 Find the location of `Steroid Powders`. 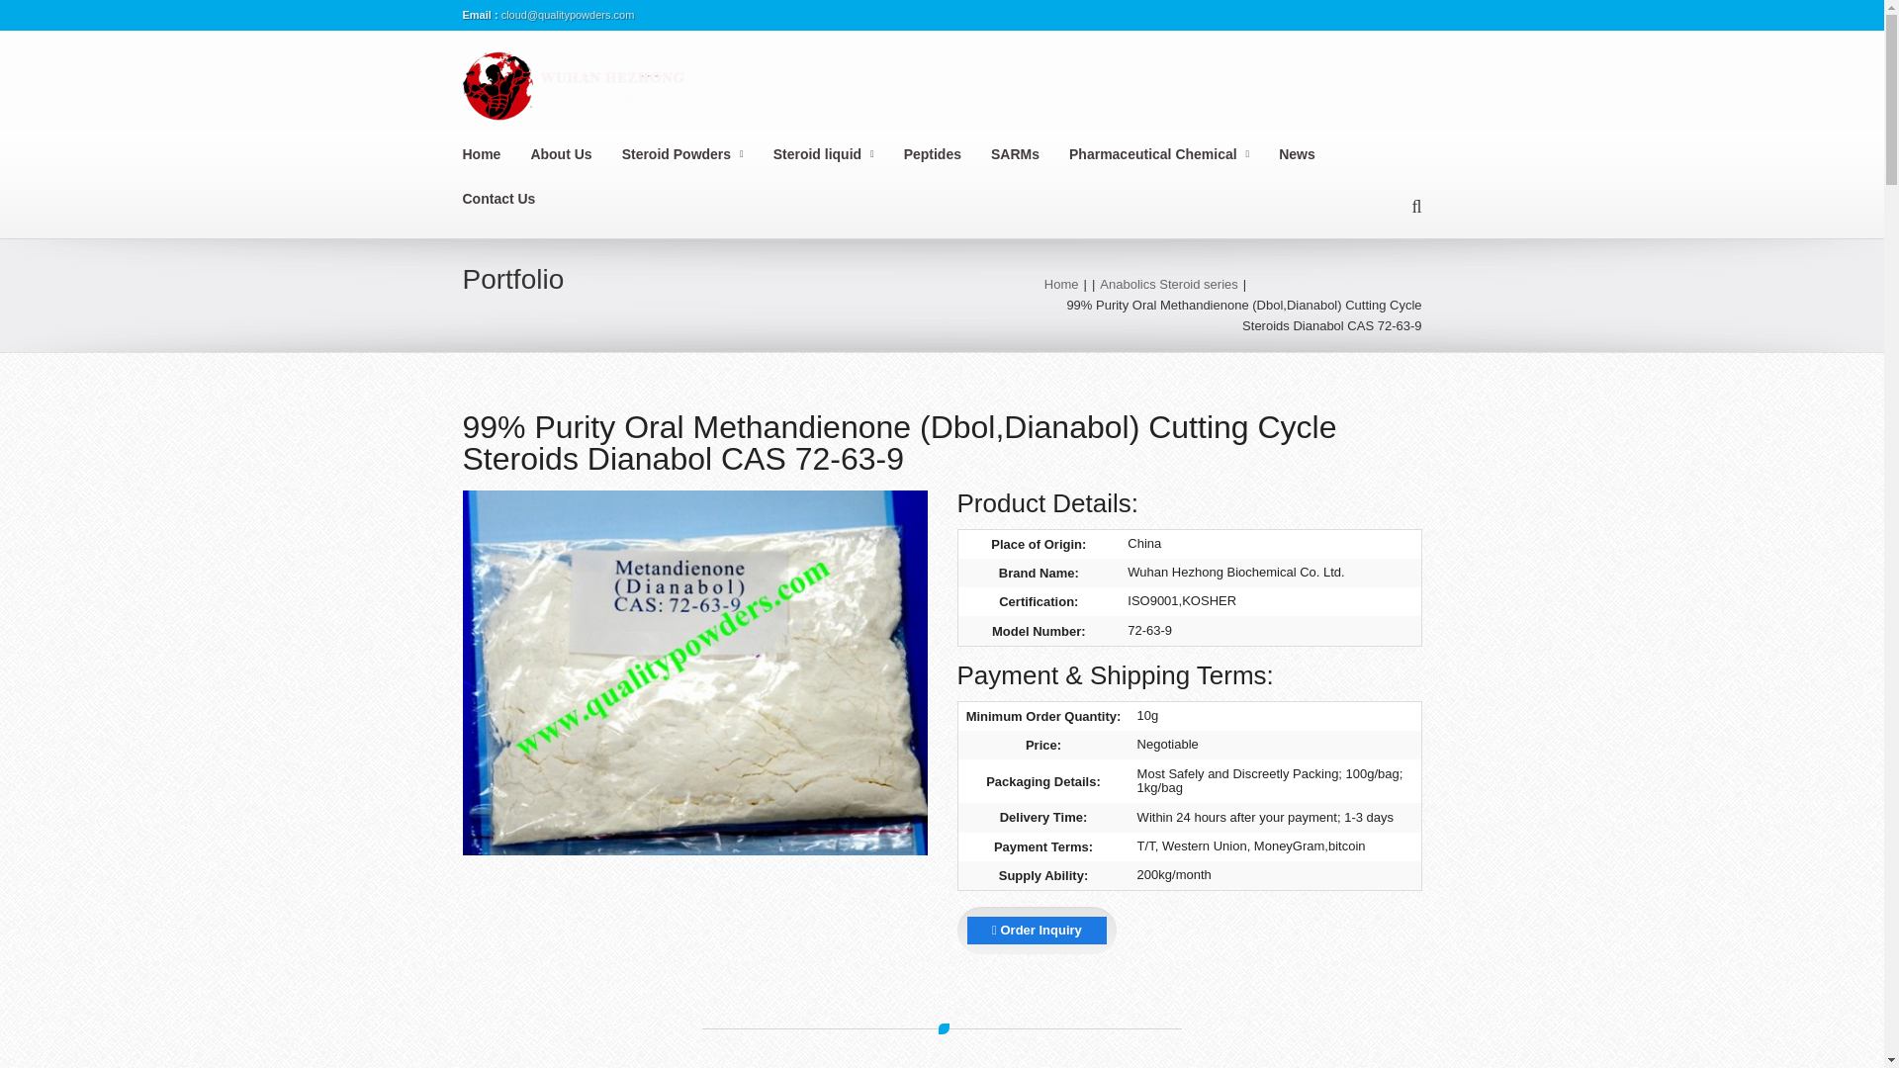

Steroid Powders is located at coordinates (697, 154).